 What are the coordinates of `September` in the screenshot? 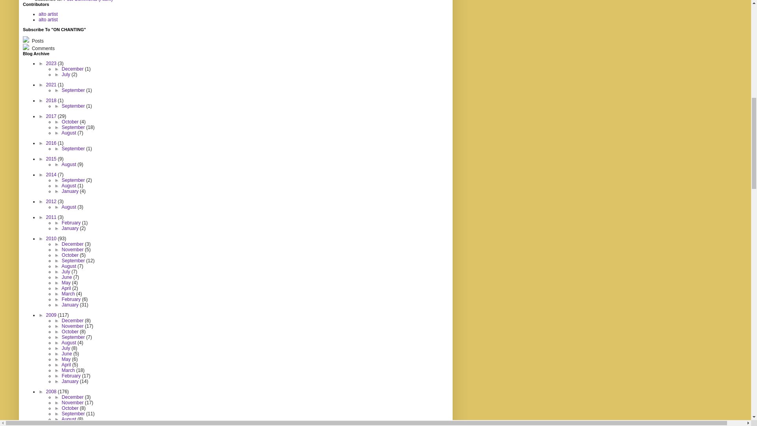 It's located at (74, 90).